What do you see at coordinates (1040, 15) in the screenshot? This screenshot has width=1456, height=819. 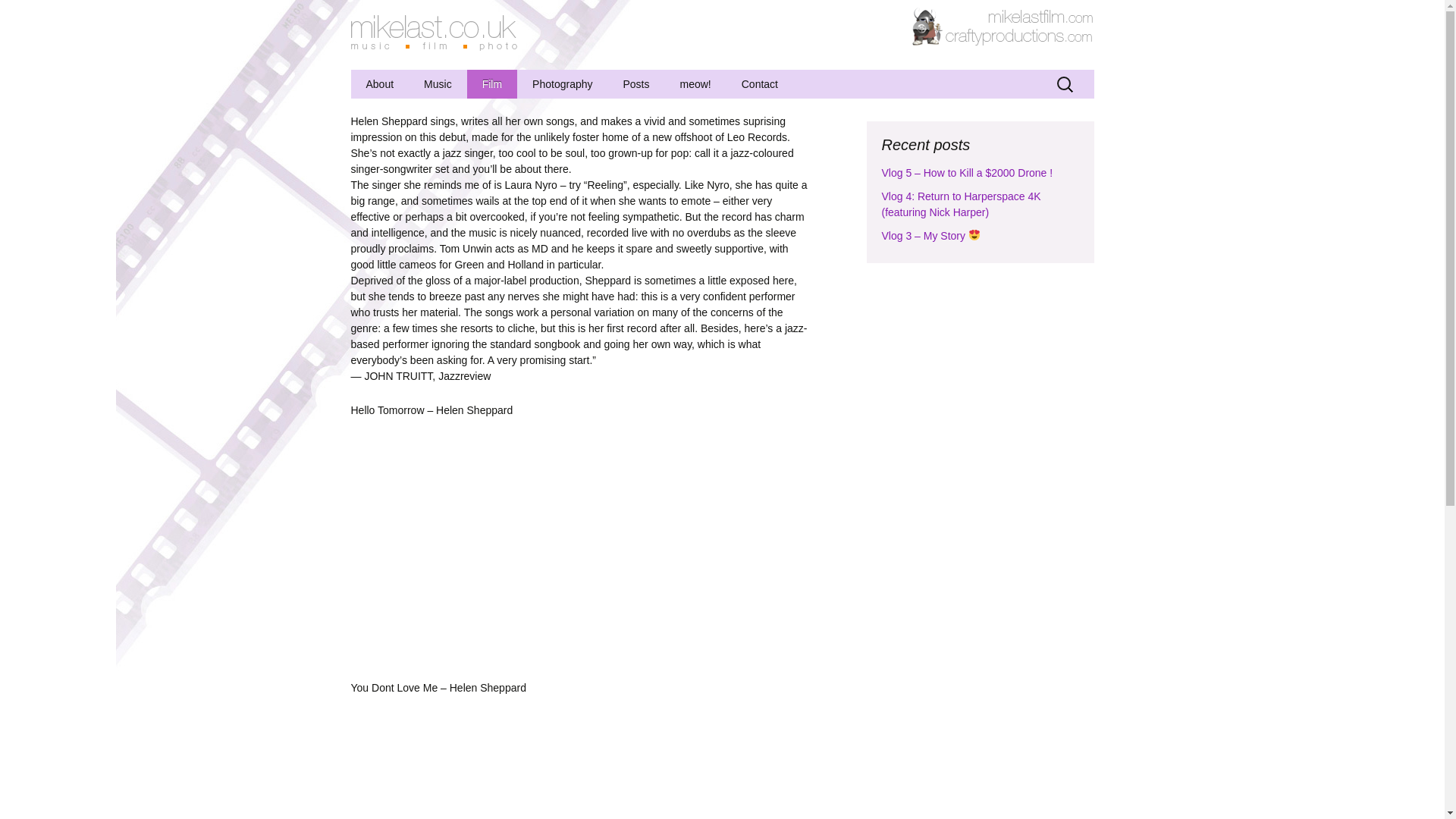 I see `MikeLastFilm.com` at bounding box center [1040, 15].